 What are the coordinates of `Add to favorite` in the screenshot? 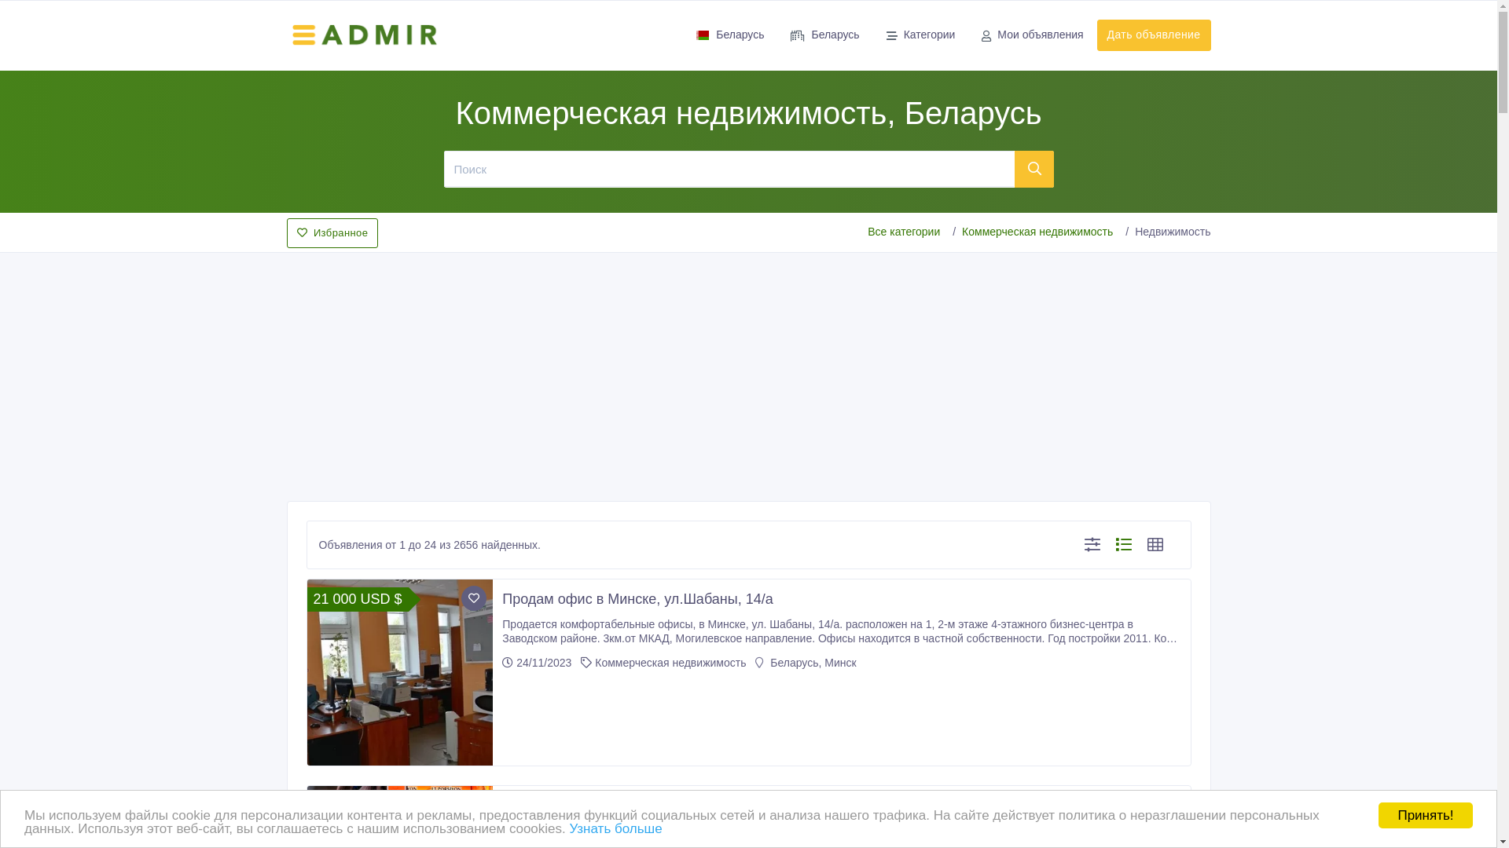 It's located at (474, 598).